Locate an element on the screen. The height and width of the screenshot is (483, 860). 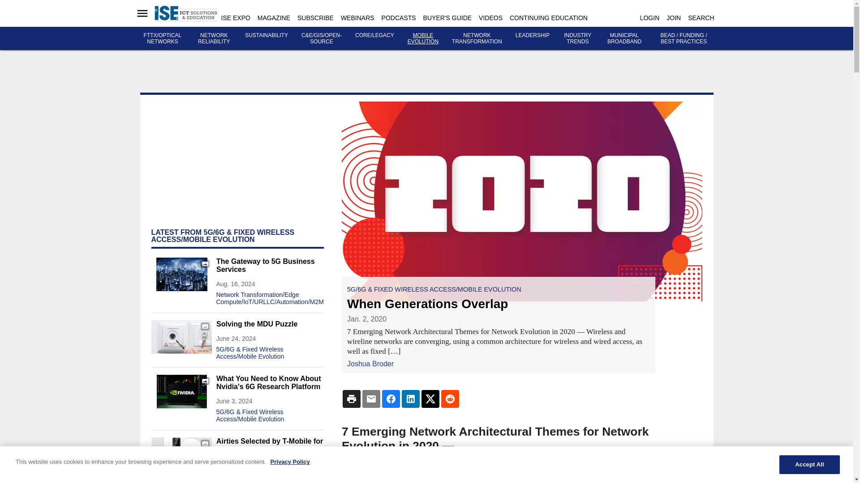
VIDEOS is located at coordinates (490, 18).